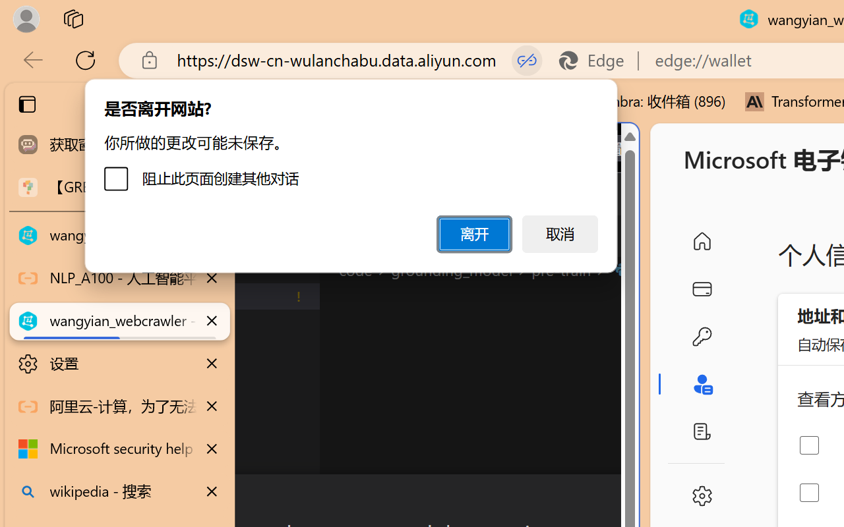 This screenshot has width=844, height=527. Describe the element at coordinates (90, 456) in the screenshot. I see `Run and Debug (Ctrl+Shift+D)` at that location.